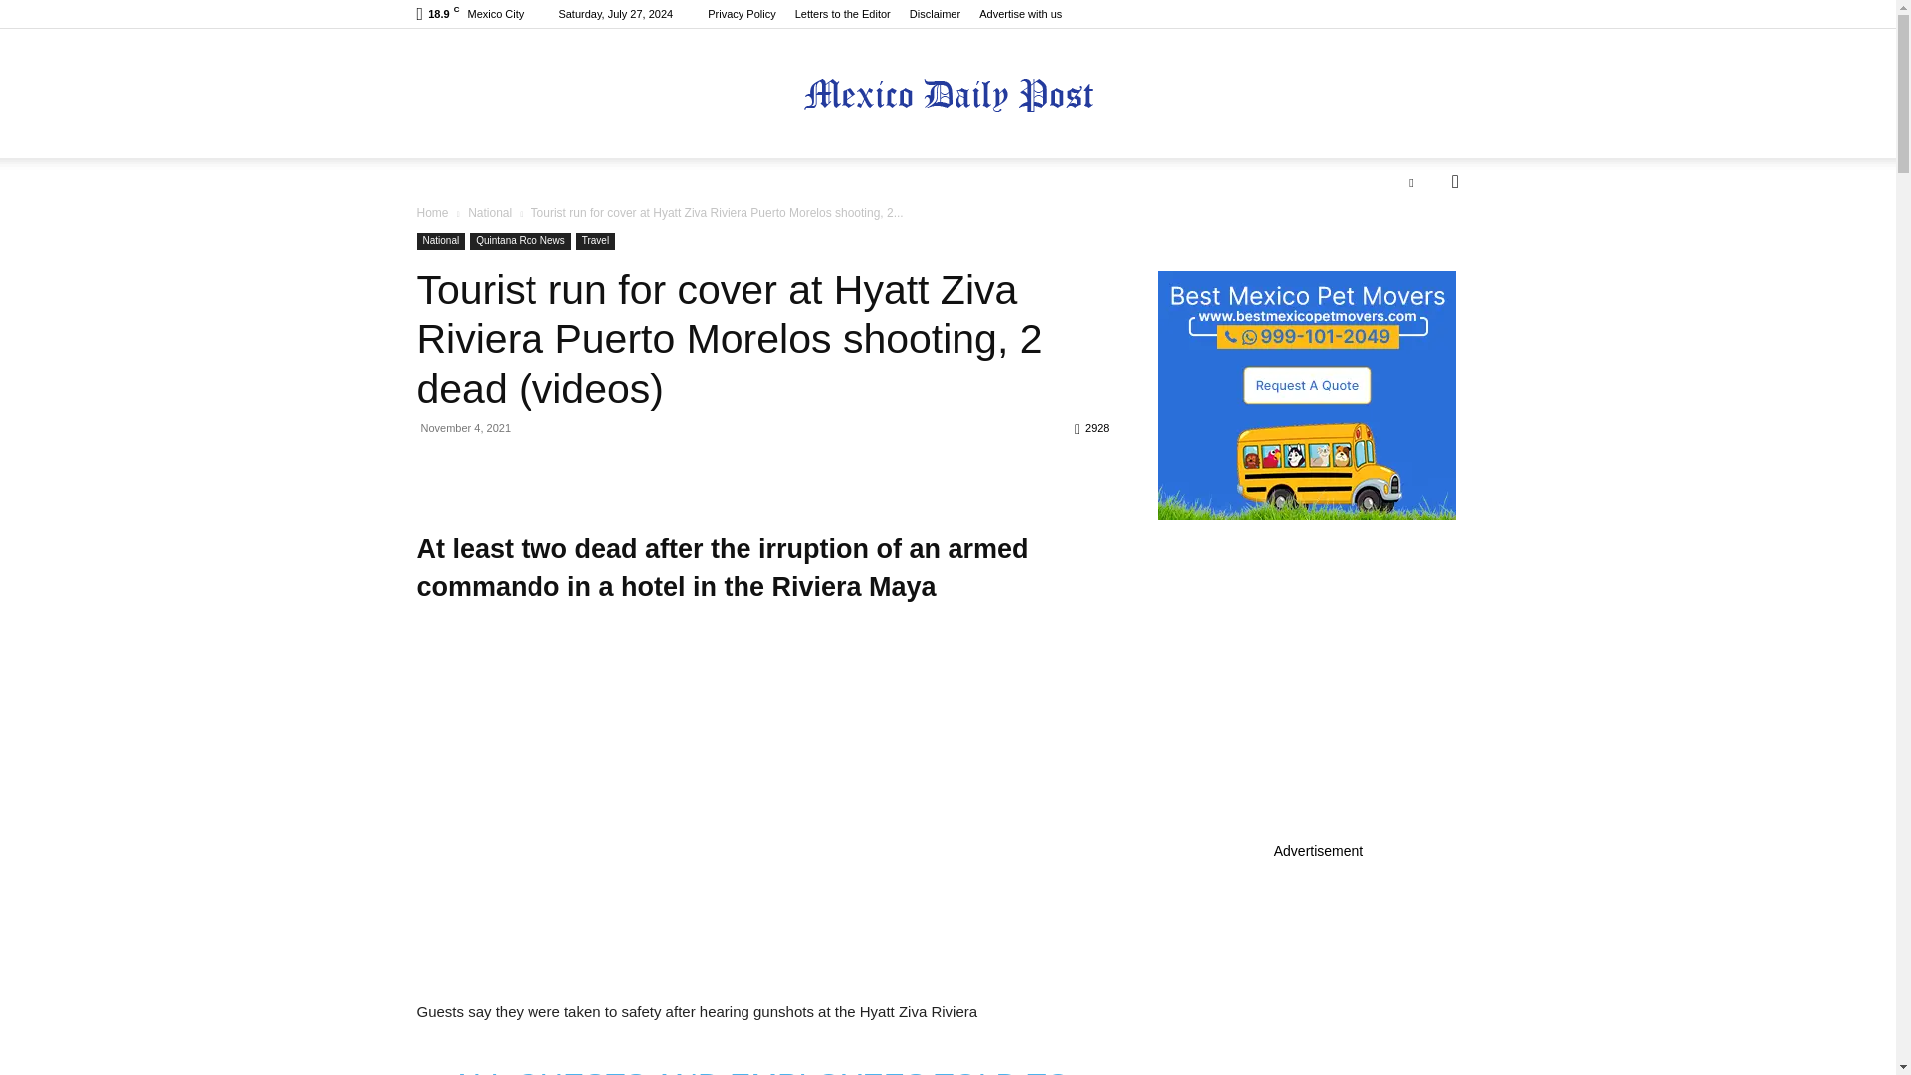  Describe the element at coordinates (741, 14) in the screenshot. I see `Privacy Policy` at that location.